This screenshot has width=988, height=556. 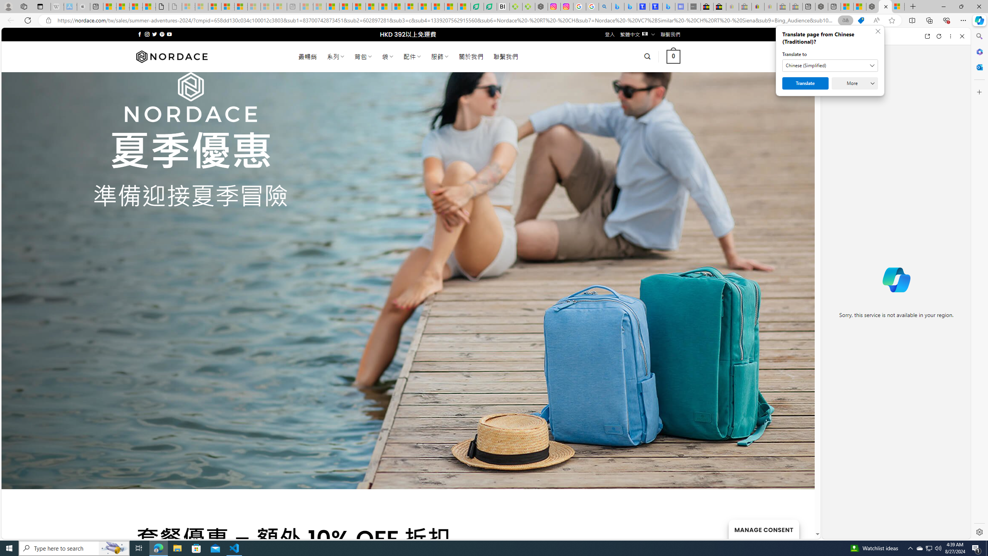 I want to click on Wikipedia - Sleeping, so click(x=57, y=7).